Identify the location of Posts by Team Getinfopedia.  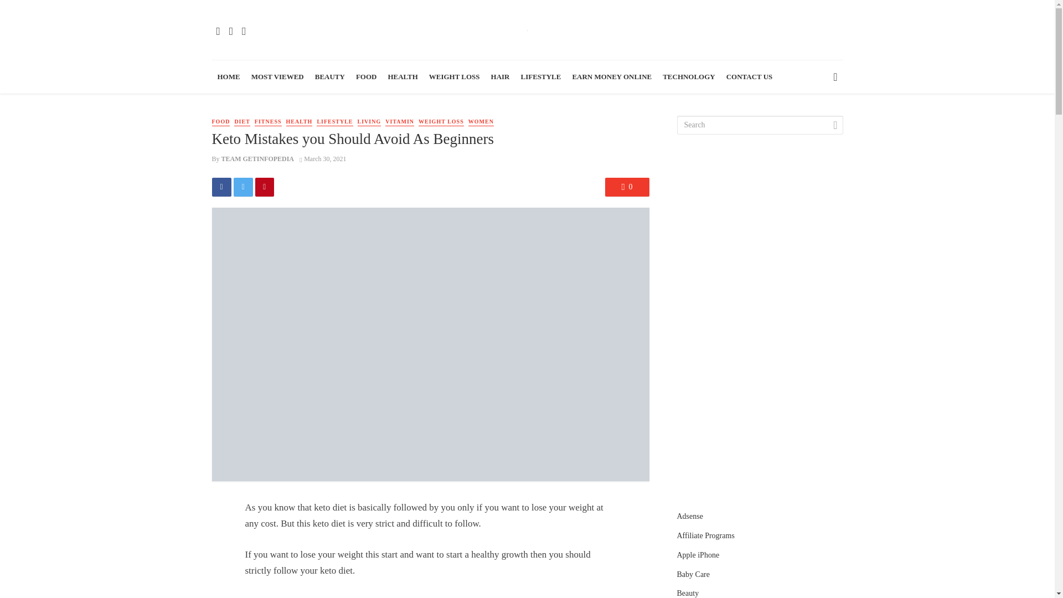
(257, 158).